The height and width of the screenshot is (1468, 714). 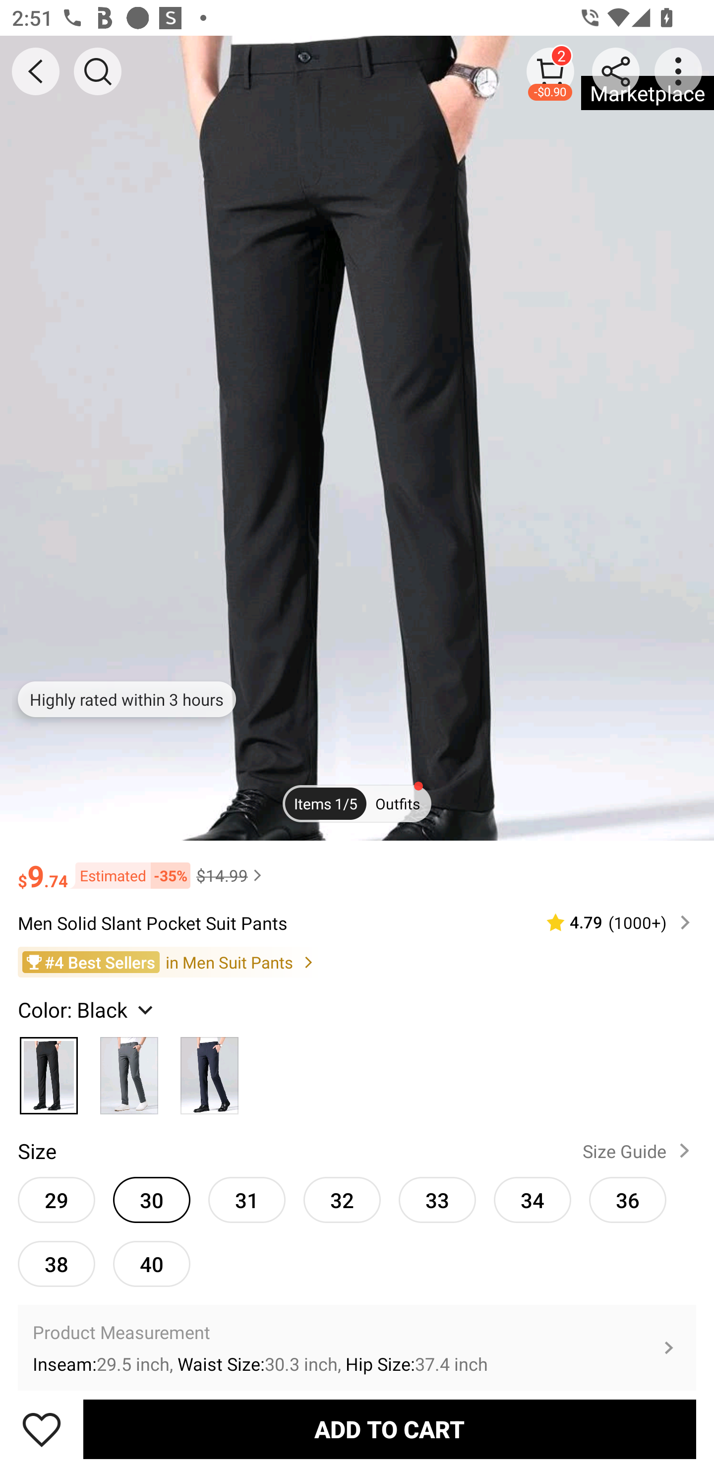 I want to click on Save, so click(x=42, y=1429).